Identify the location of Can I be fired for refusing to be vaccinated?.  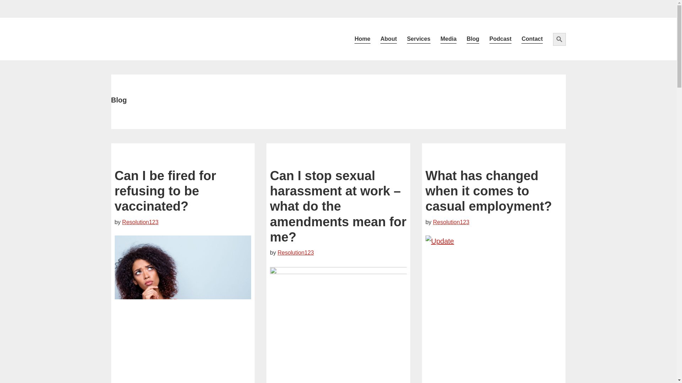
(165, 191).